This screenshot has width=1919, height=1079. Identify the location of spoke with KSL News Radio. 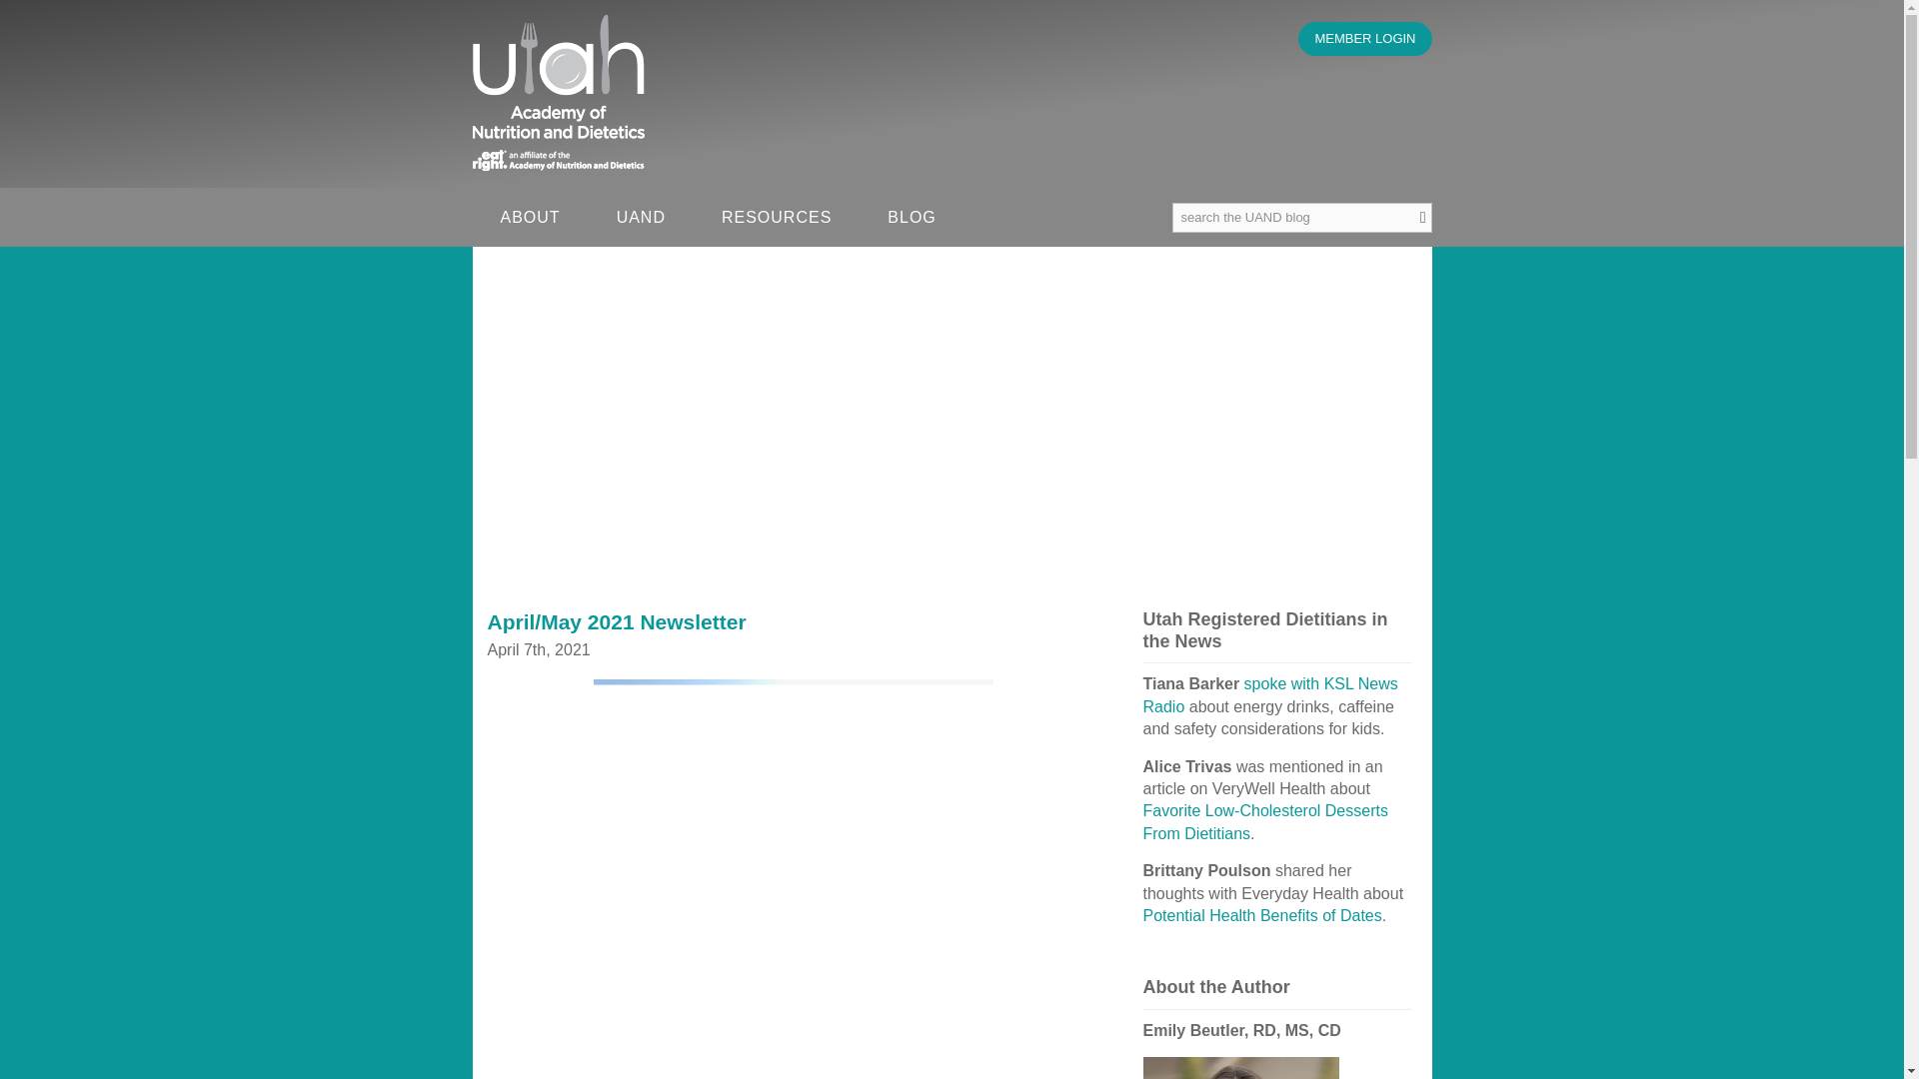
(1271, 694).